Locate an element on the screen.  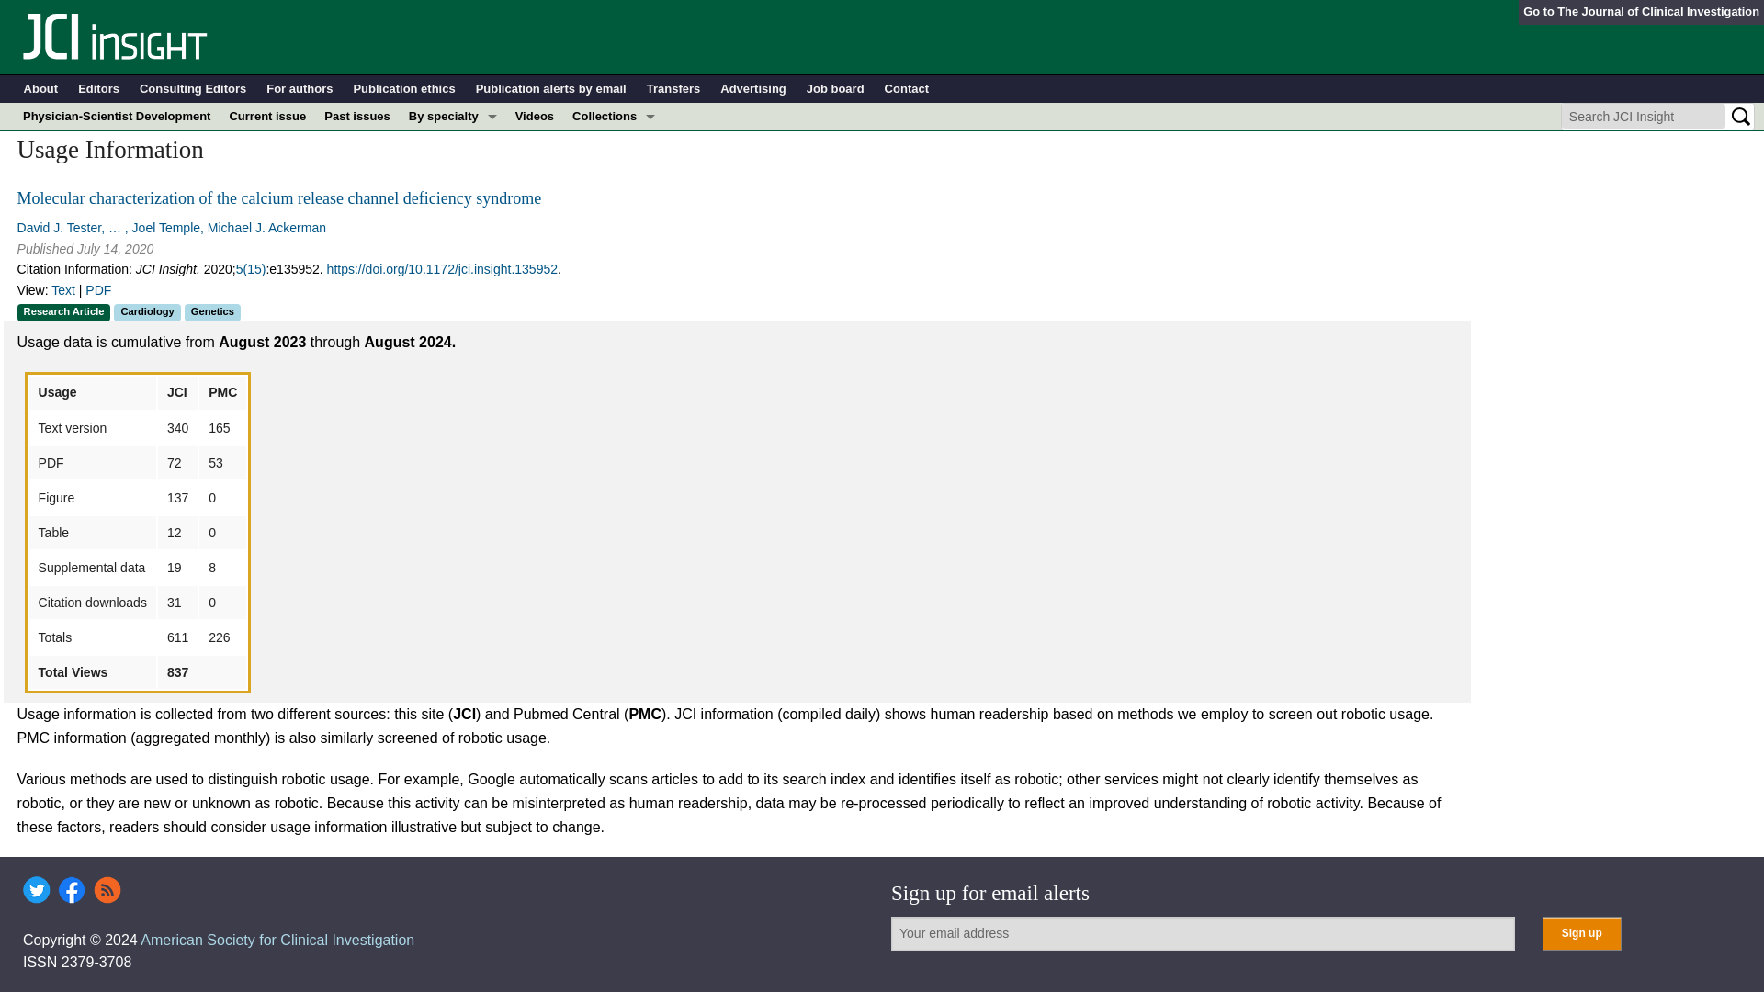
Publication alerts by email is located at coordinates (551, 89).